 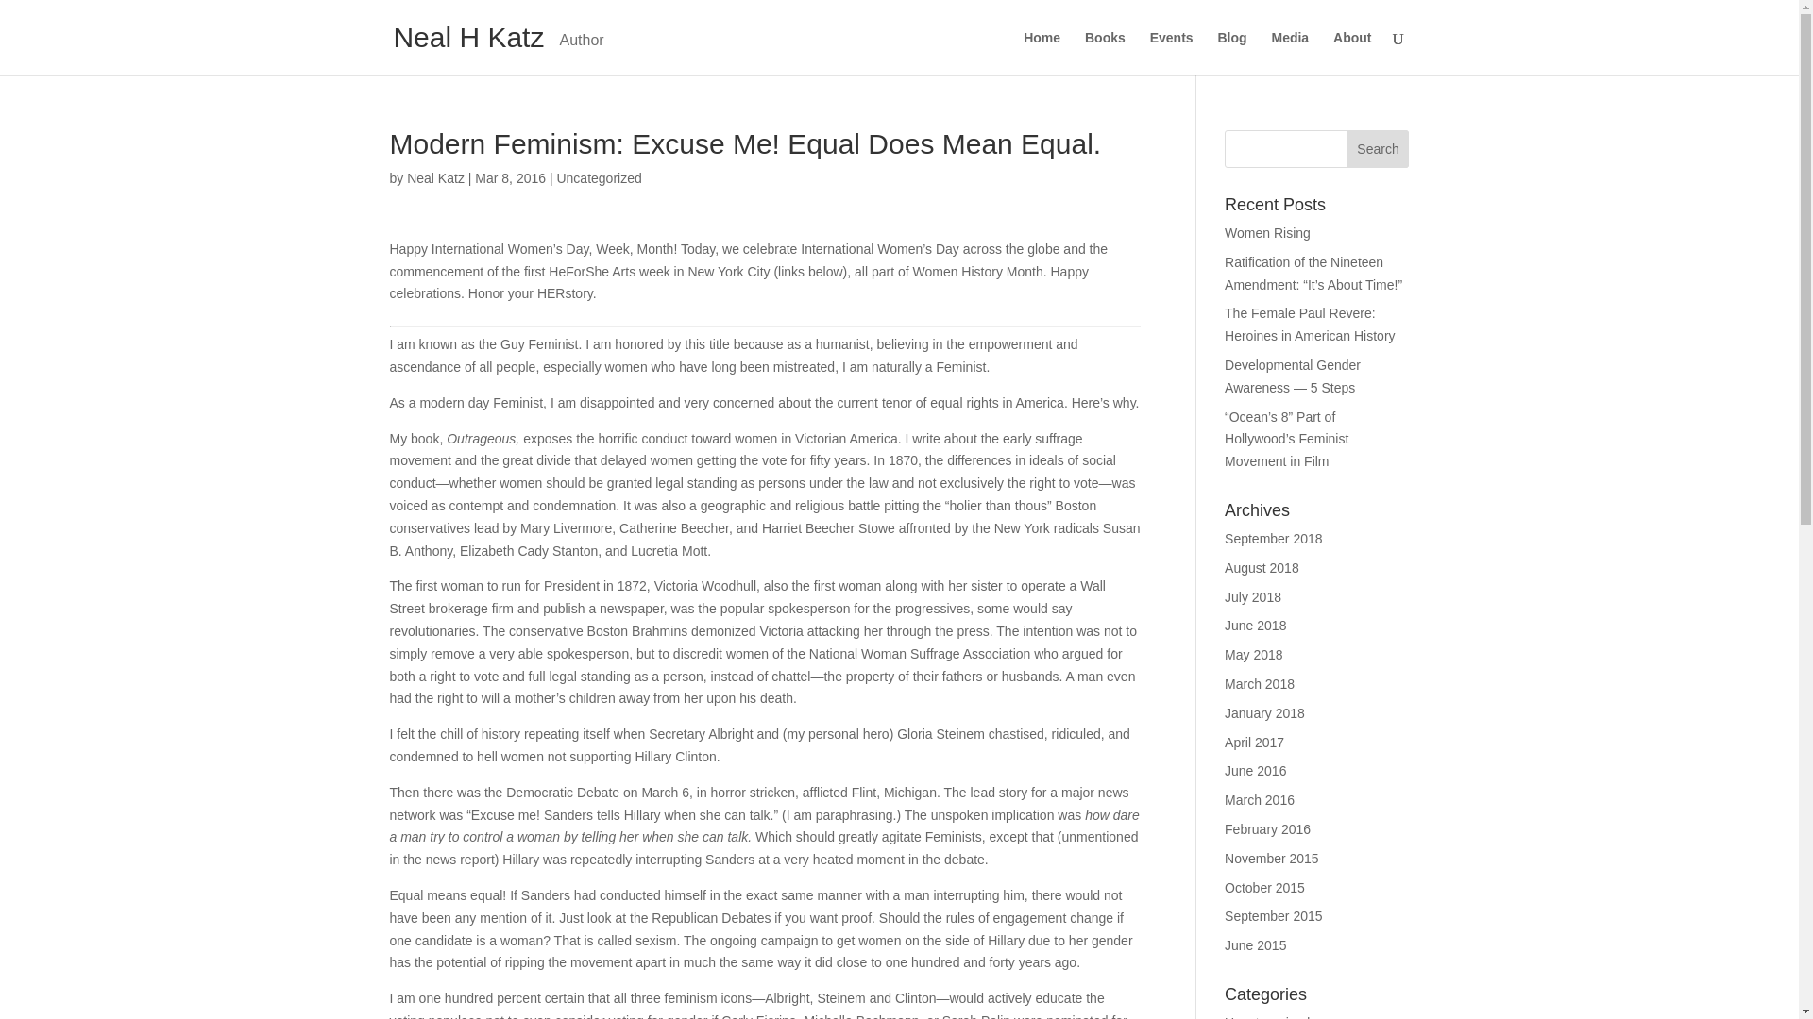 What do you see at coordinates (434, 177) in the screenshot?
I see `Neal Katz` at bounding box center [434, 177].